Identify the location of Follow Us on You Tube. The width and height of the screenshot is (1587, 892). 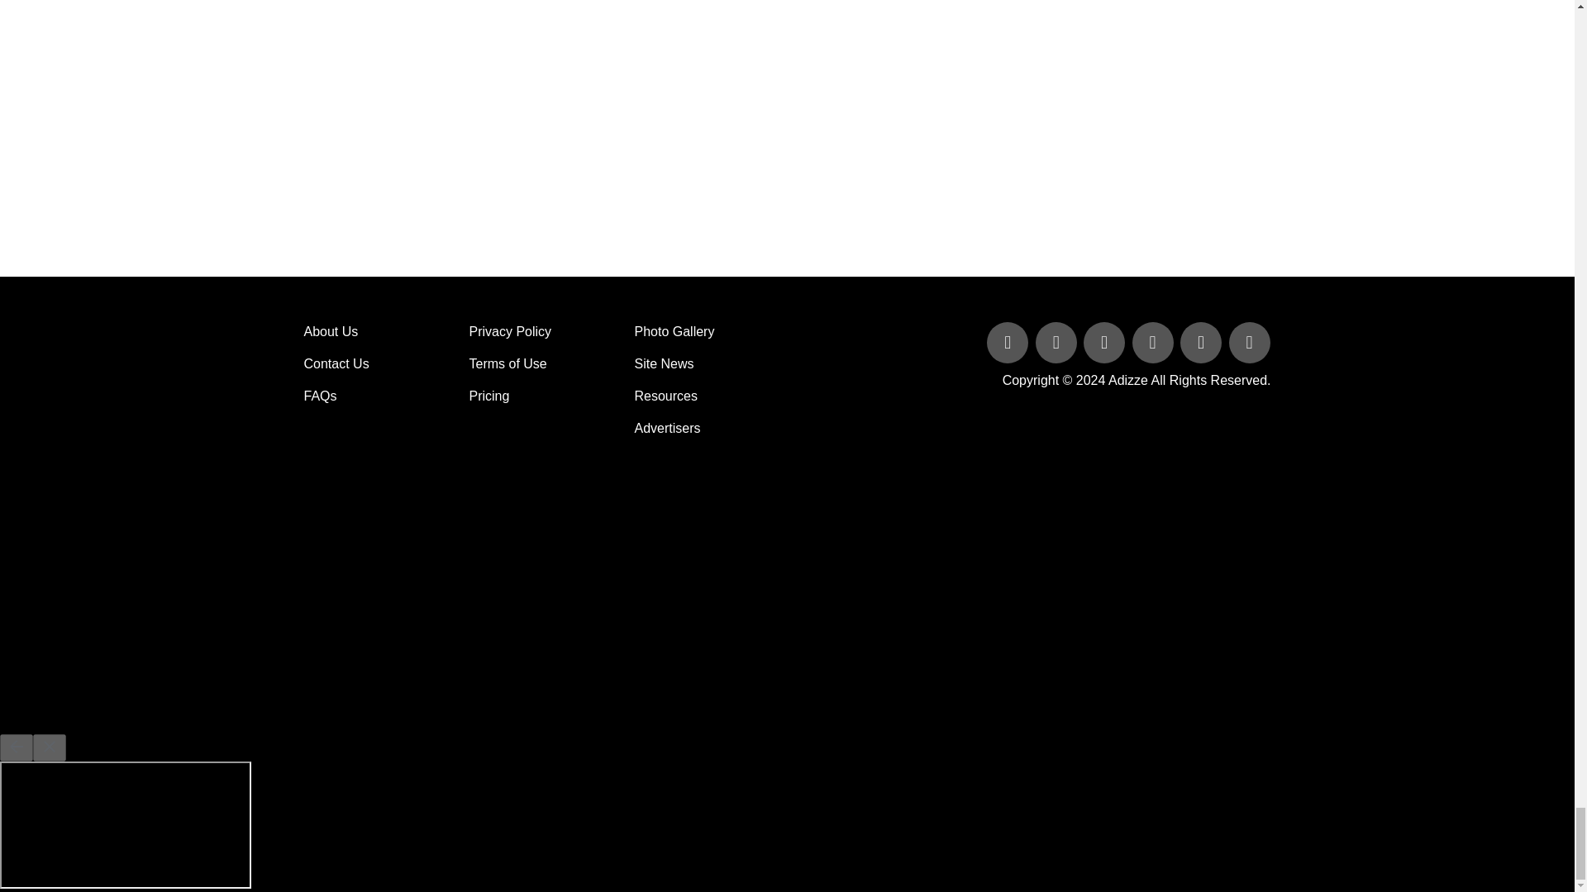
(1154, 344).